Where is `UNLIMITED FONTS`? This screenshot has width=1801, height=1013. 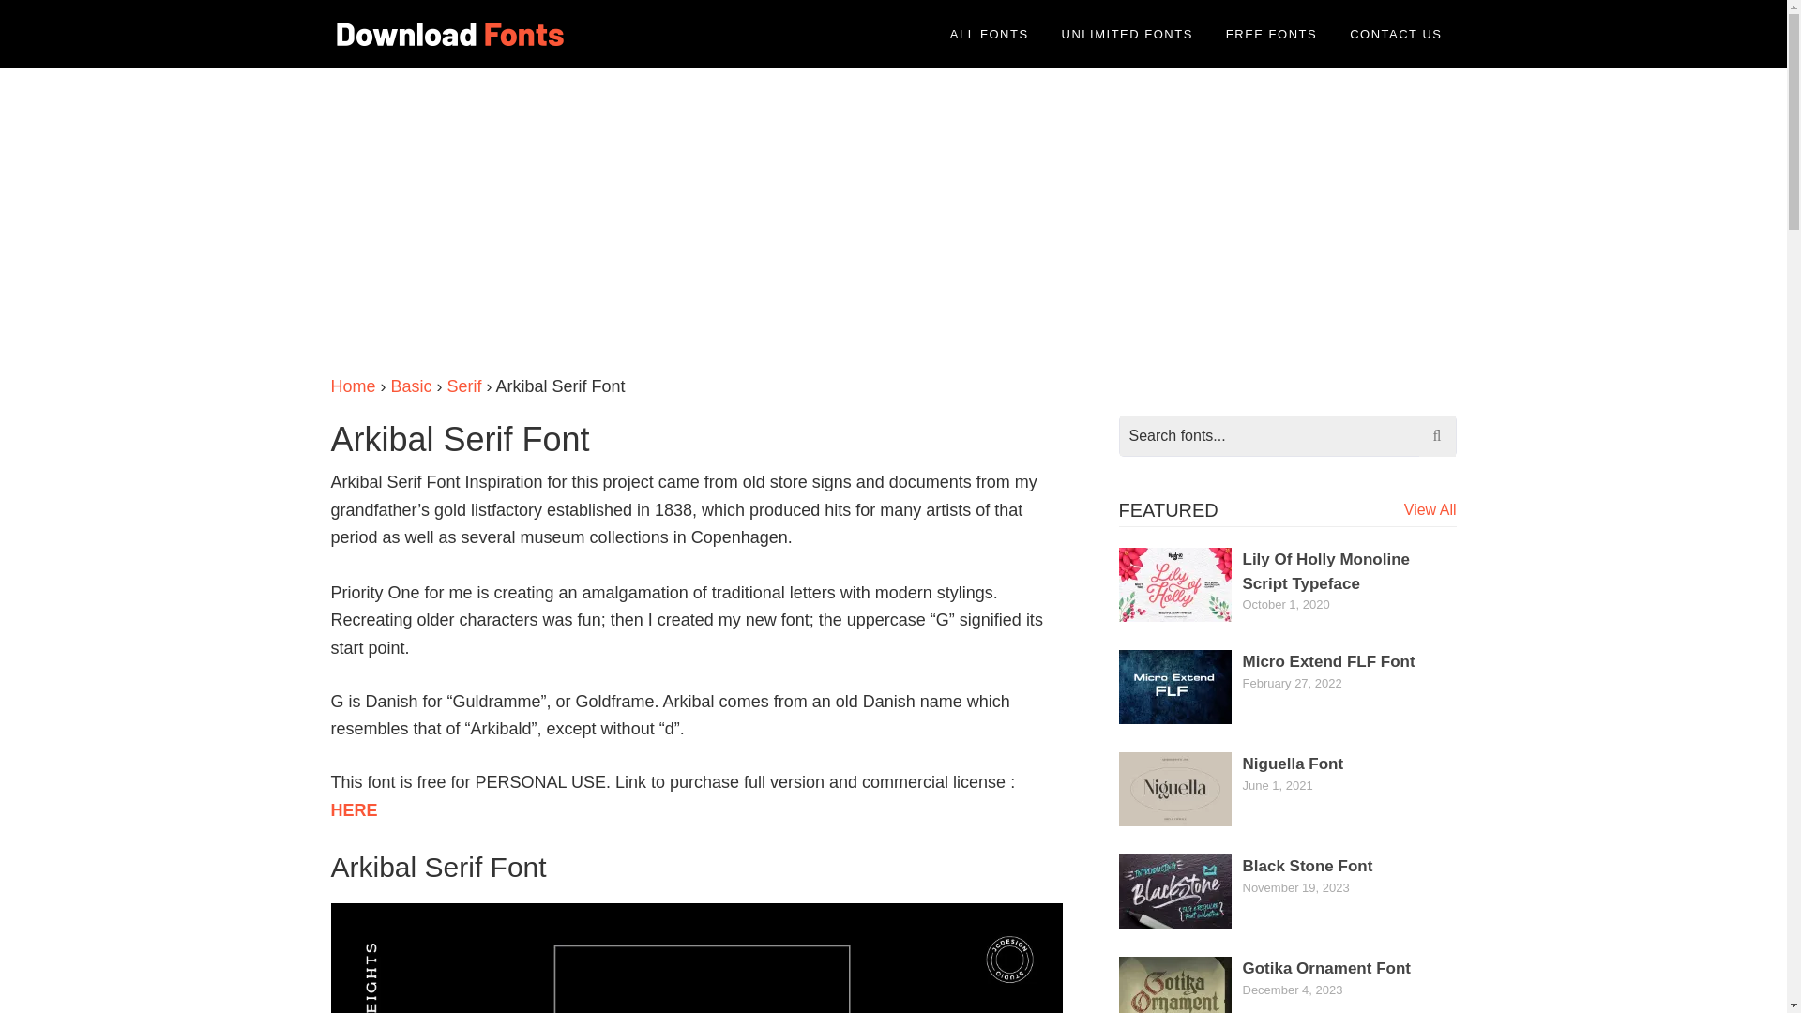 UNLIMITED FONTS is located at coordinates (1128, 34).